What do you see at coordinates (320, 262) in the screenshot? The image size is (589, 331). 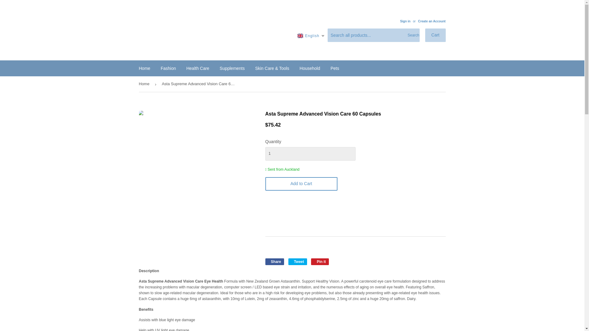 I see `Pin on Pinterest` at bounding box center [320, 262].